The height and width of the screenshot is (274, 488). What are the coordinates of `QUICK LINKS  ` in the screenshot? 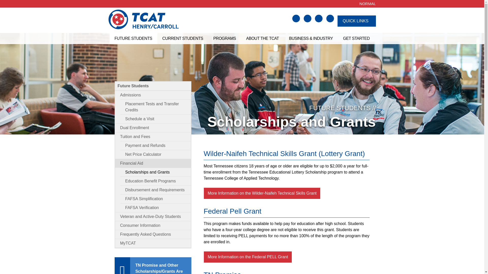 It's located at (357, 21).